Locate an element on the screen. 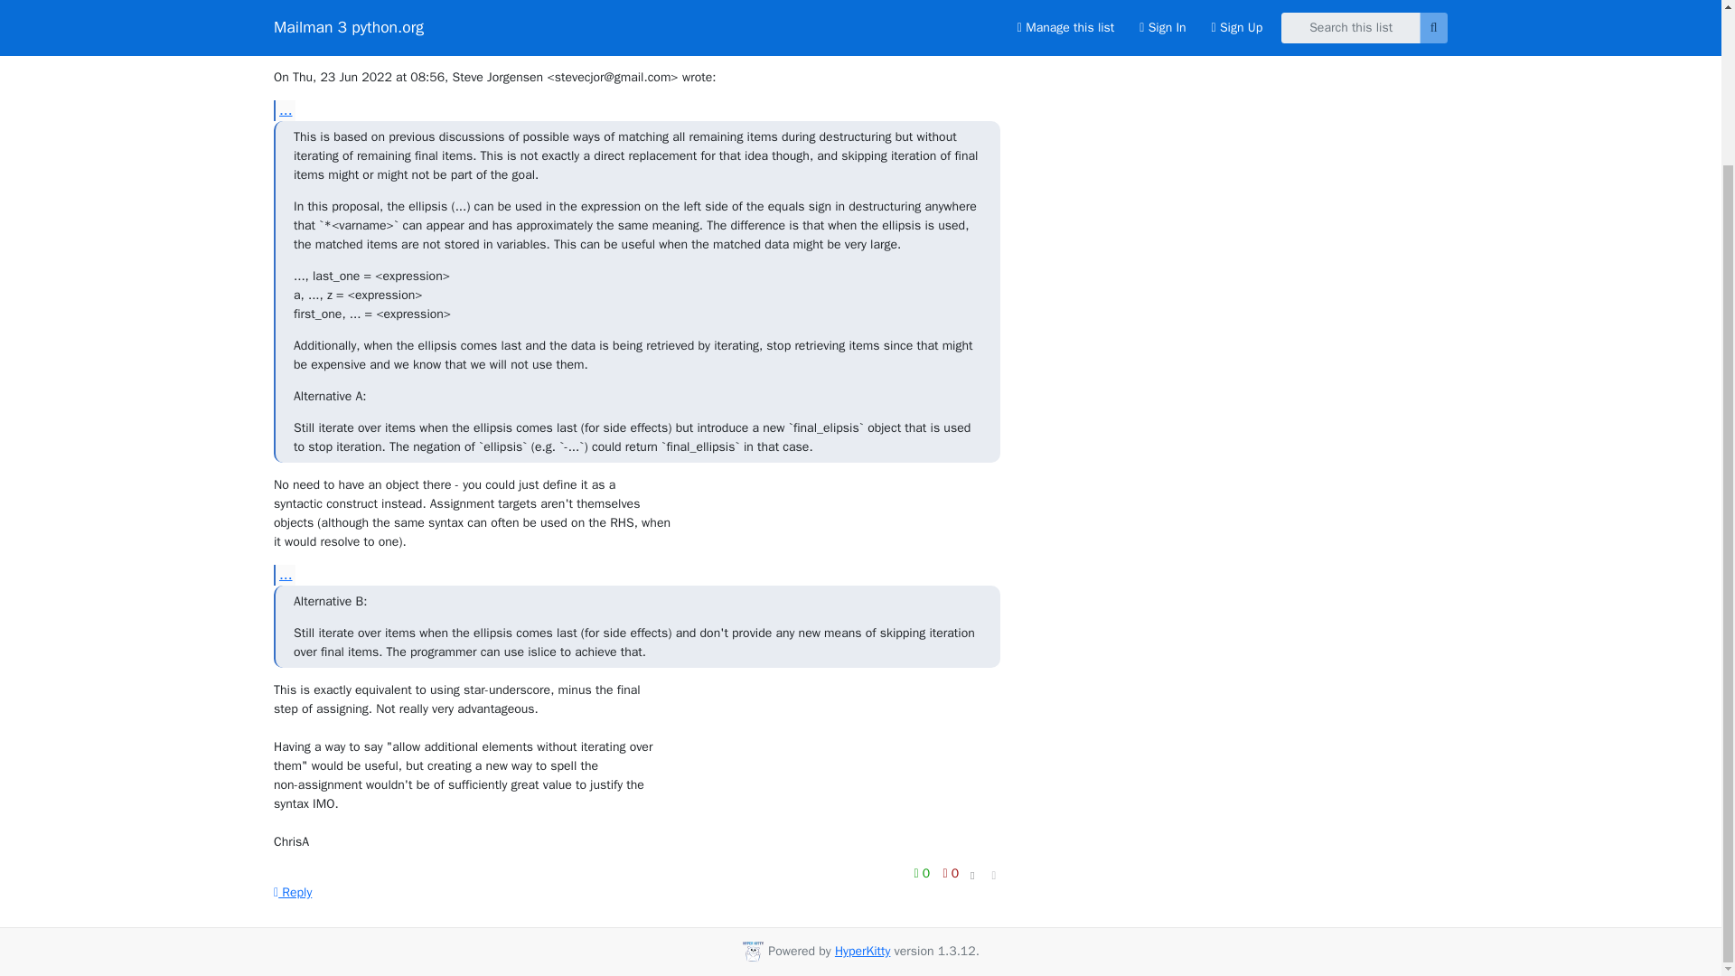  HyperKitty is located at coordinates (862, 951).